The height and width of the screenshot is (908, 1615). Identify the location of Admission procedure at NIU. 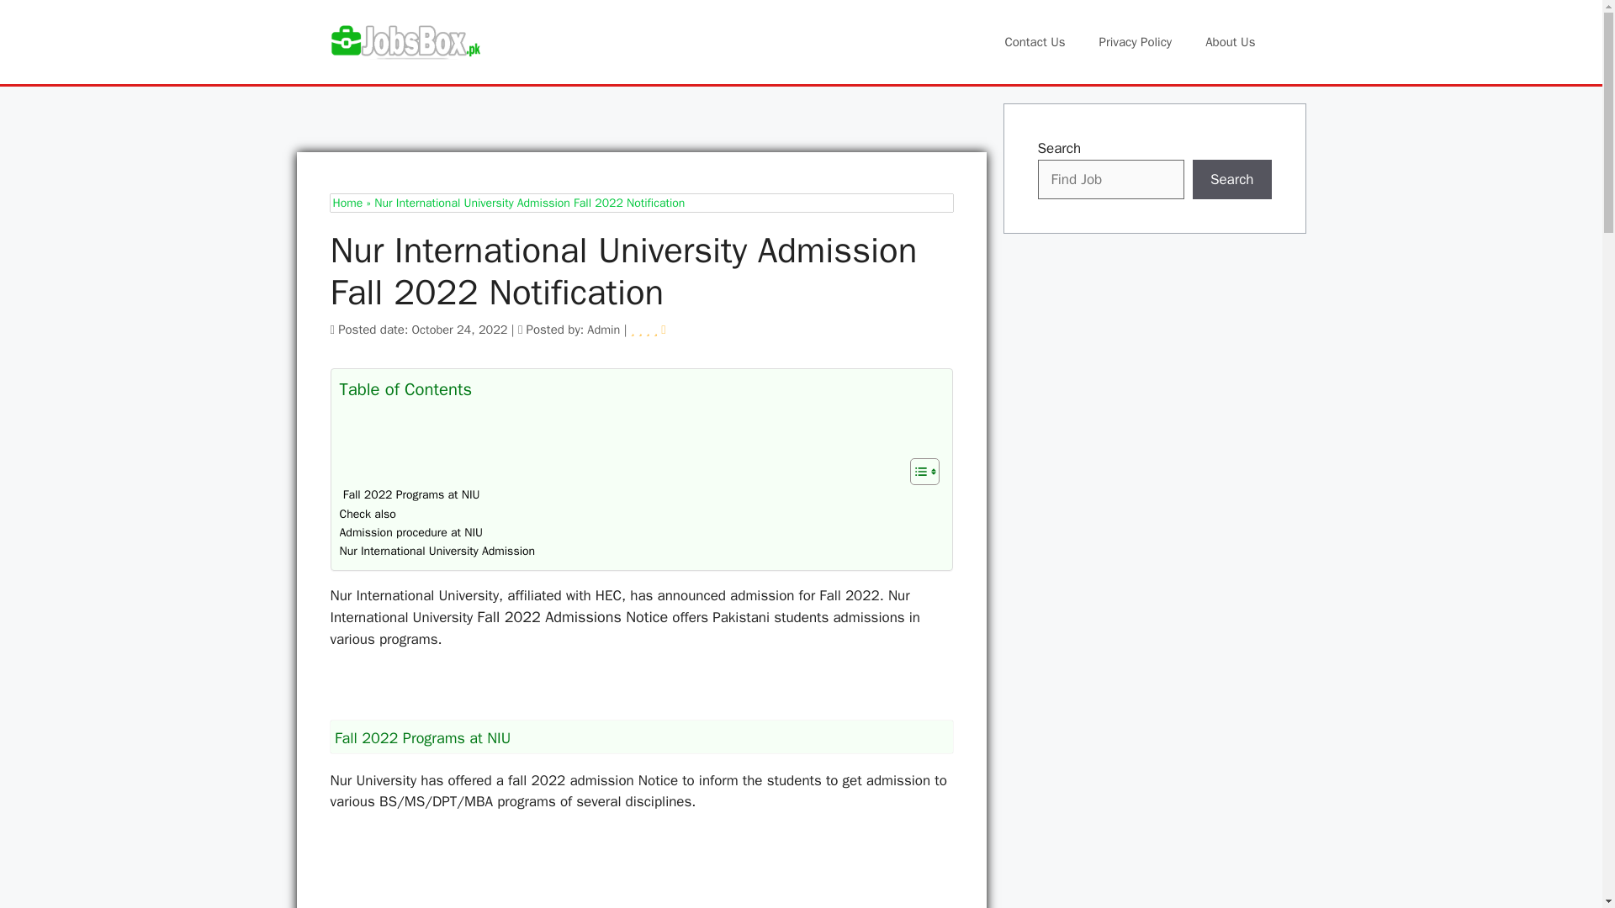
(410, 533).